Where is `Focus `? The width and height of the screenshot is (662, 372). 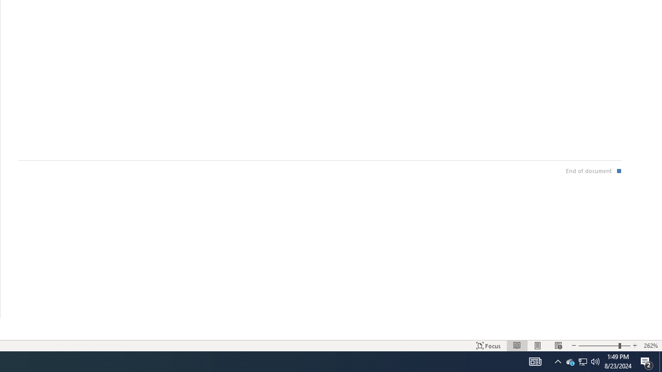 Focus  is located at coordinates (488, 345).